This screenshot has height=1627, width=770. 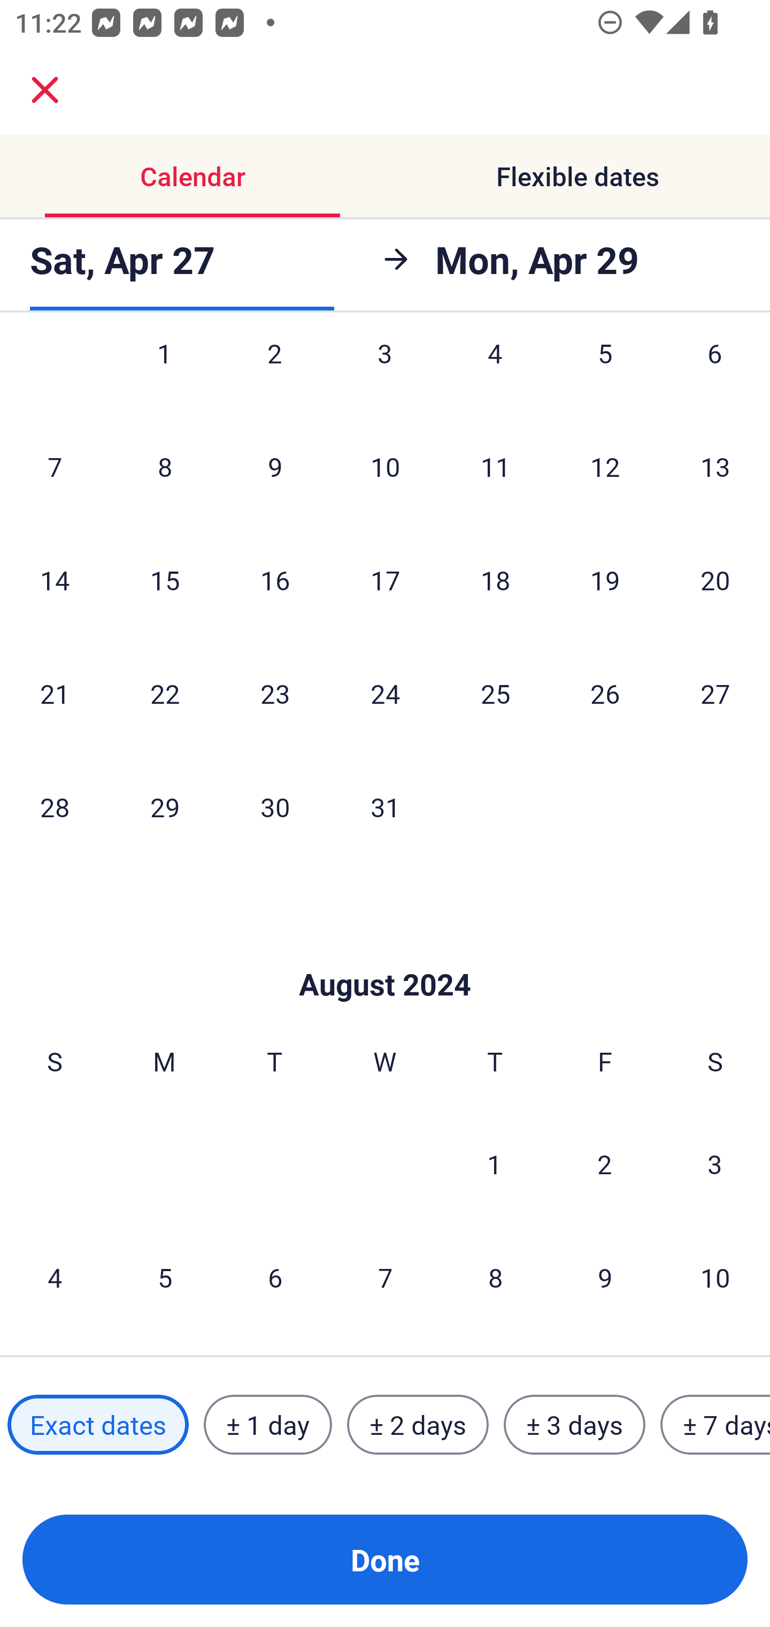 What do you see at coordinates (164, 376) in the screenshot?
I see `1 Monday, July 1, 2024` at bounding box center [164, 376].